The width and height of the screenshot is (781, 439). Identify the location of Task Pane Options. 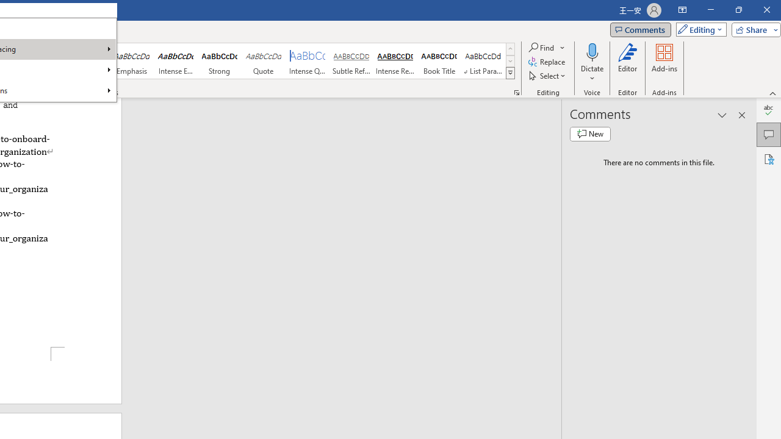
(722, 115).